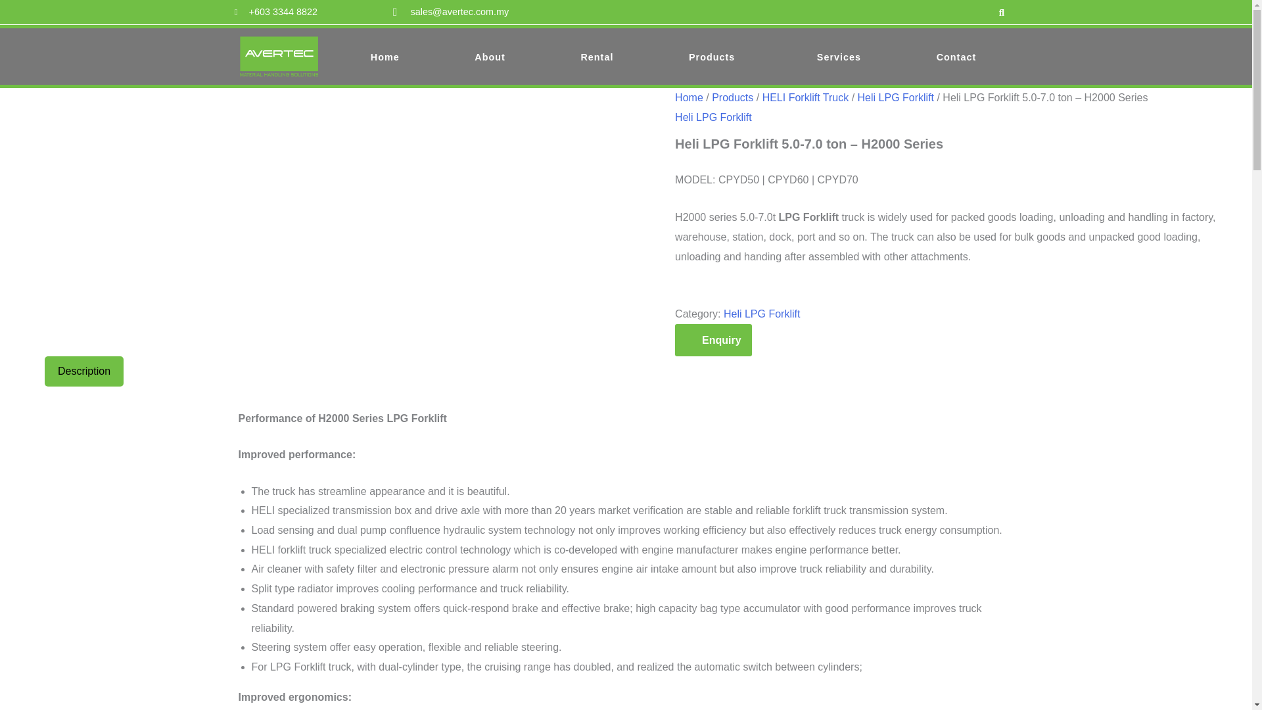  Describe the element at coordinates (385, 57) in the screenshot. I see `Home` at that location.